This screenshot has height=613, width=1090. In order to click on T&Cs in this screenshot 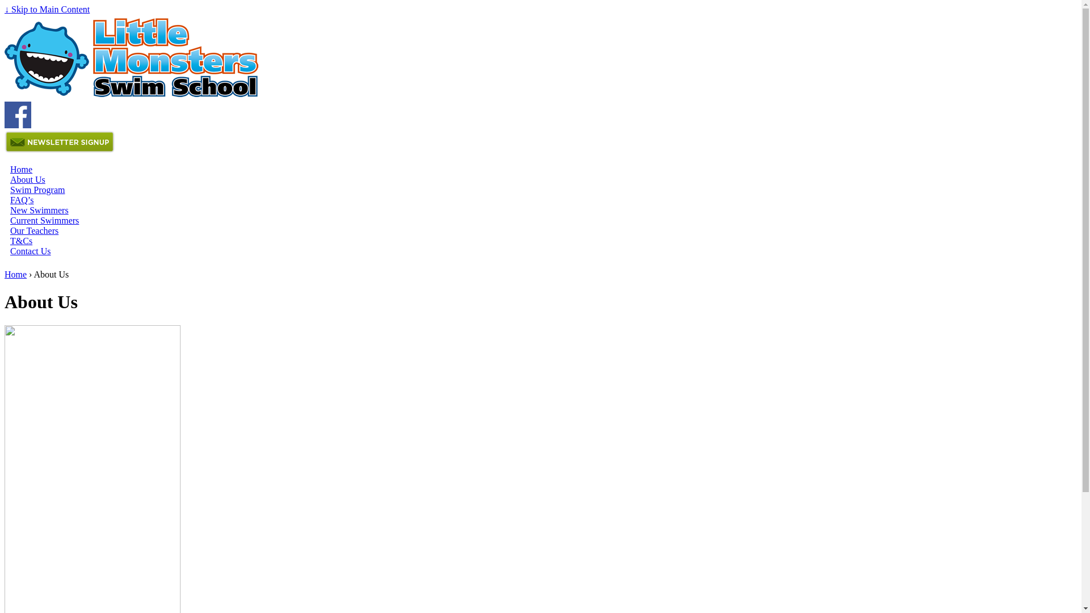, I will do `click(22, 241)`.